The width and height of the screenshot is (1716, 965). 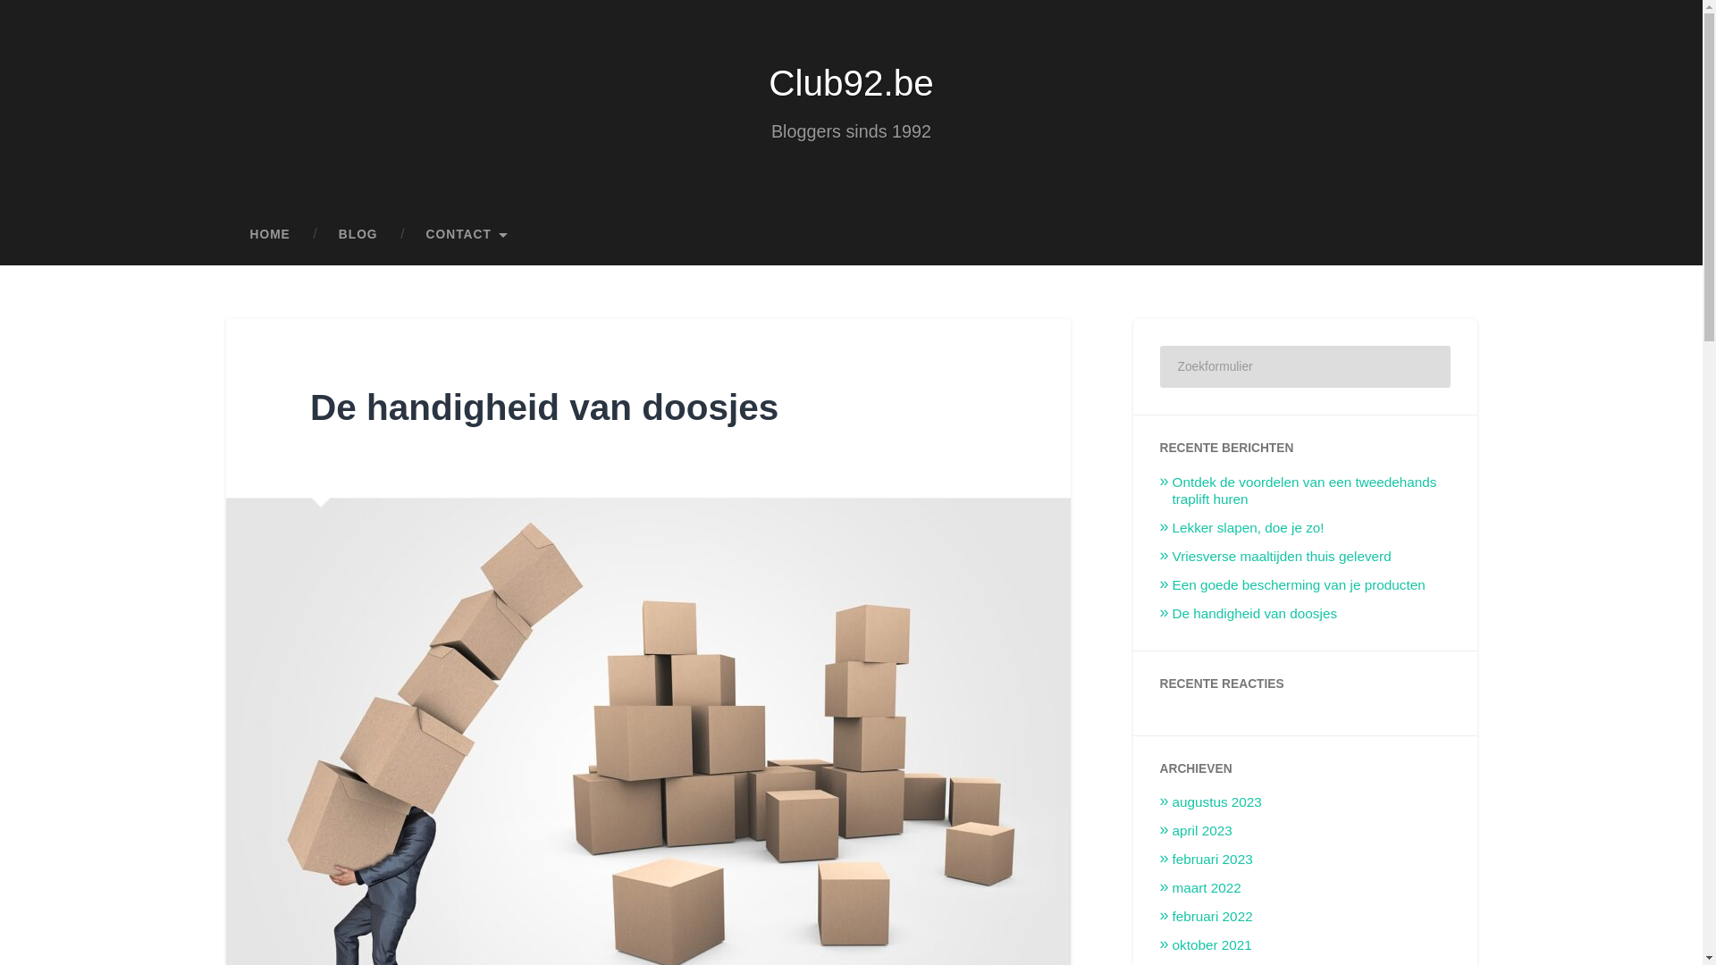 What do you see at coordinates (358, 235) in the screenshot?
I see `BLOG` at bounding box center [358, 235].